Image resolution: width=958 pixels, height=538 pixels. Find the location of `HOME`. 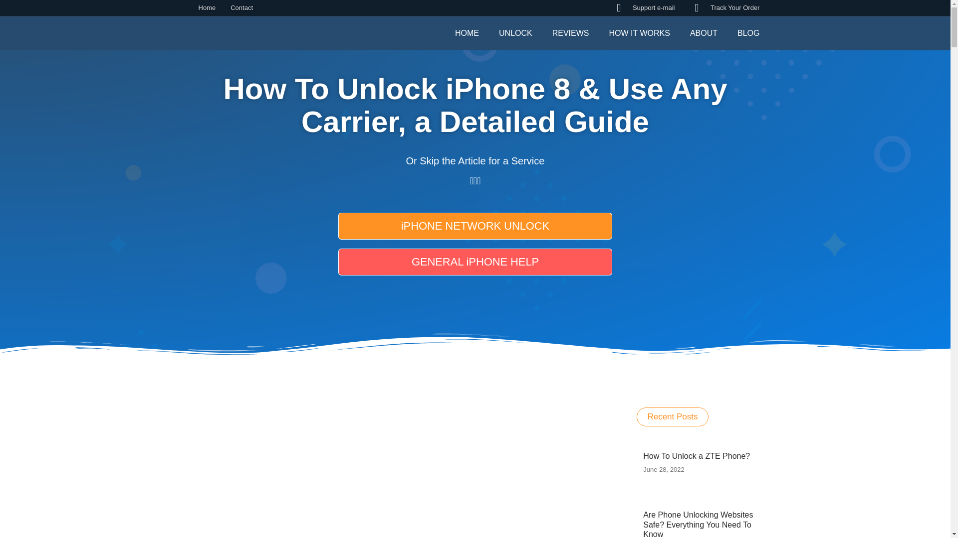

HOME is located at coordinates (467, 33).